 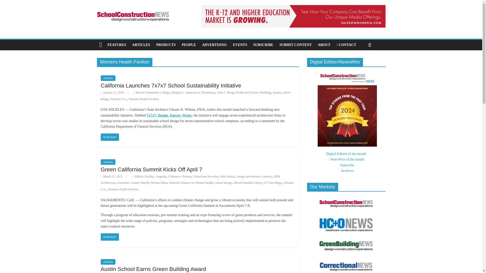 I want to click on PEOPLE, so click(x=189, y=45).